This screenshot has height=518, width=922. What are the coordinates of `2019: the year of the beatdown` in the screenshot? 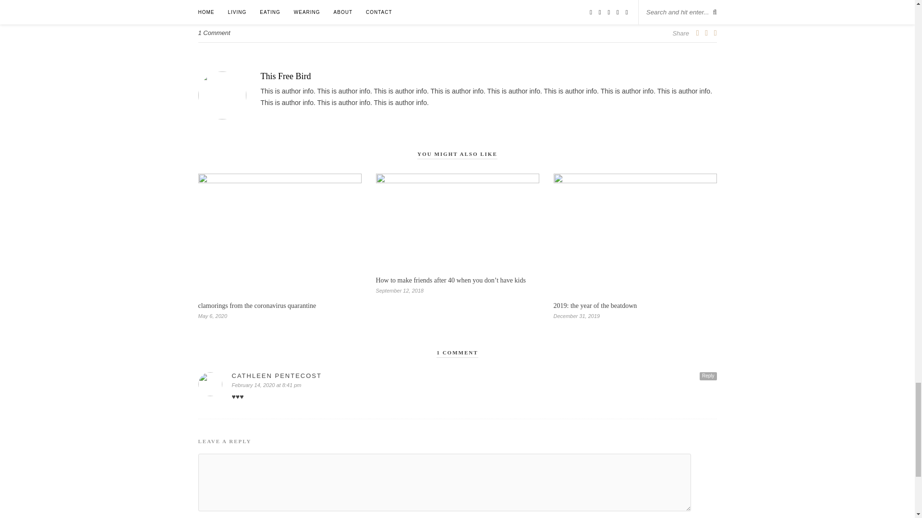 It's located at (595, 305).